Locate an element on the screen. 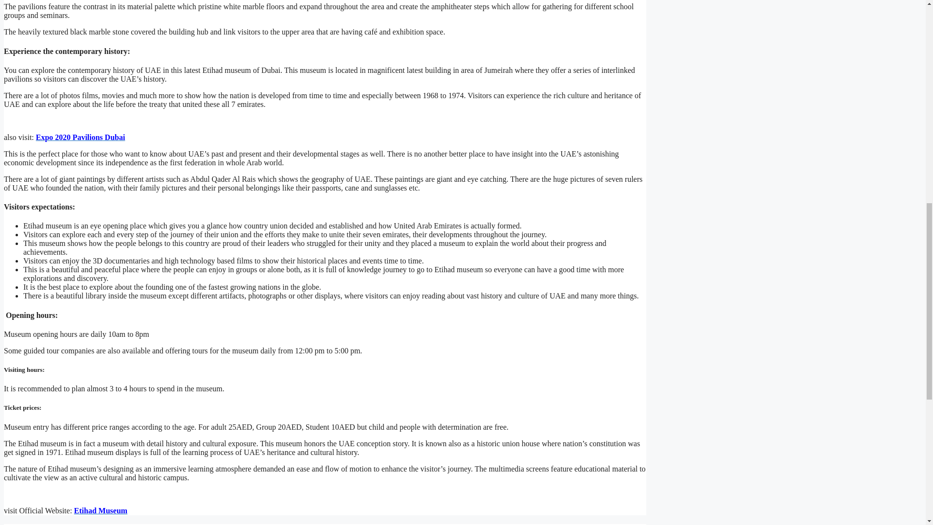 The image size is (933, 525). Expo 2020 Pavilions Dubai is located at coordinates (81, 137).